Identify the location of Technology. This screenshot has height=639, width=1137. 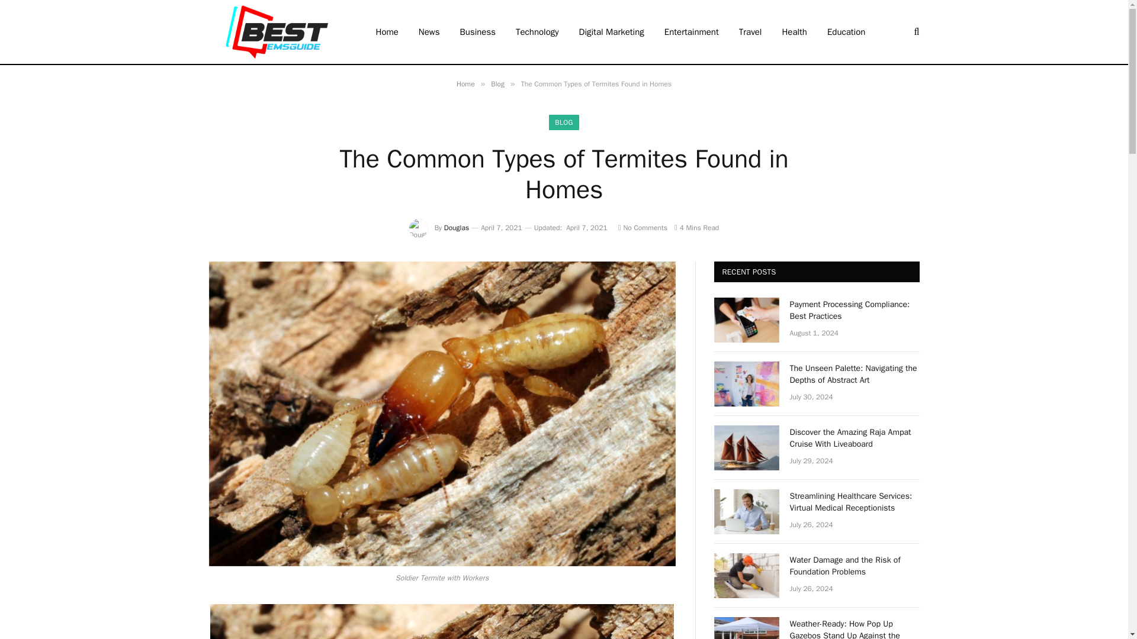
(538, 32).